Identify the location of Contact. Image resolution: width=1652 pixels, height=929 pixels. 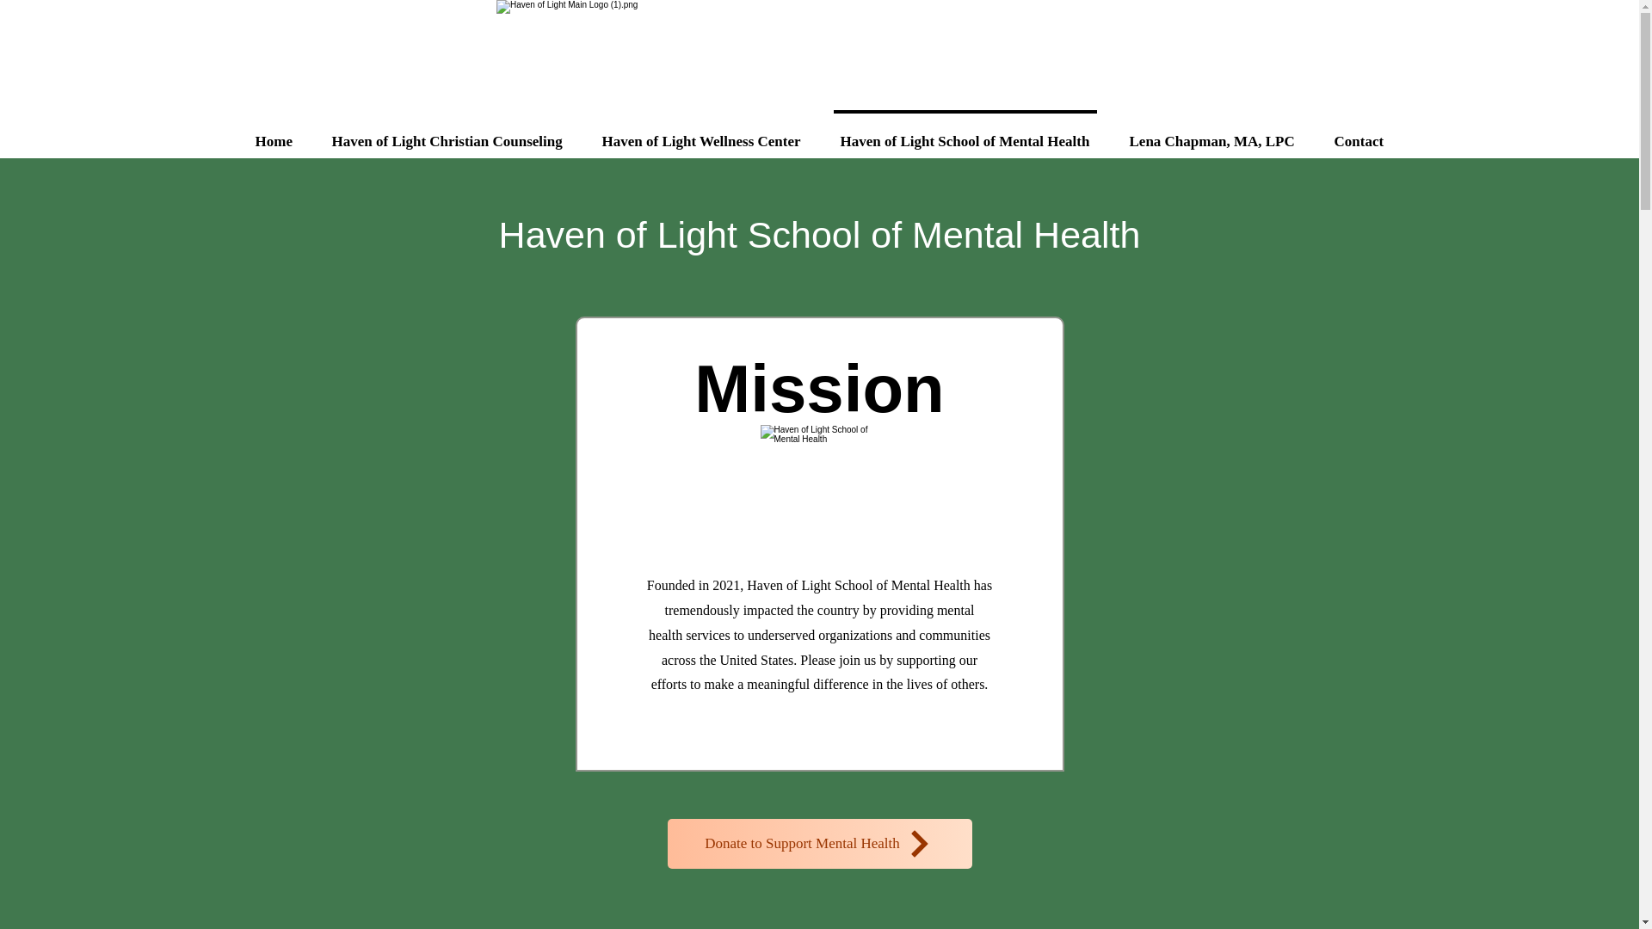
(1359, 134).